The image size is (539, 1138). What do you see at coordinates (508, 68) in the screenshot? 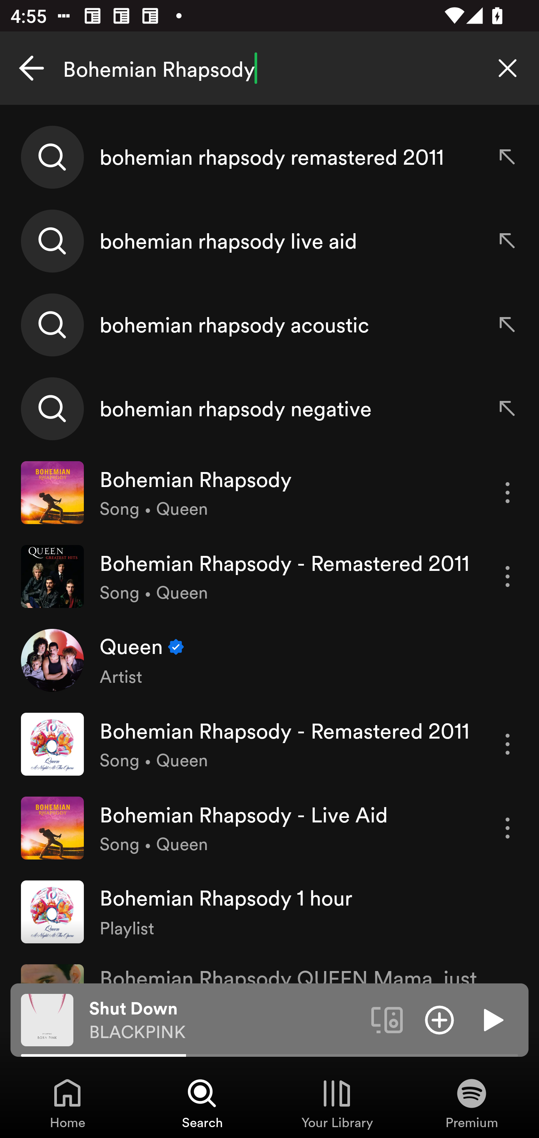
I see `Clear search query` at bounding box center [508, 68].